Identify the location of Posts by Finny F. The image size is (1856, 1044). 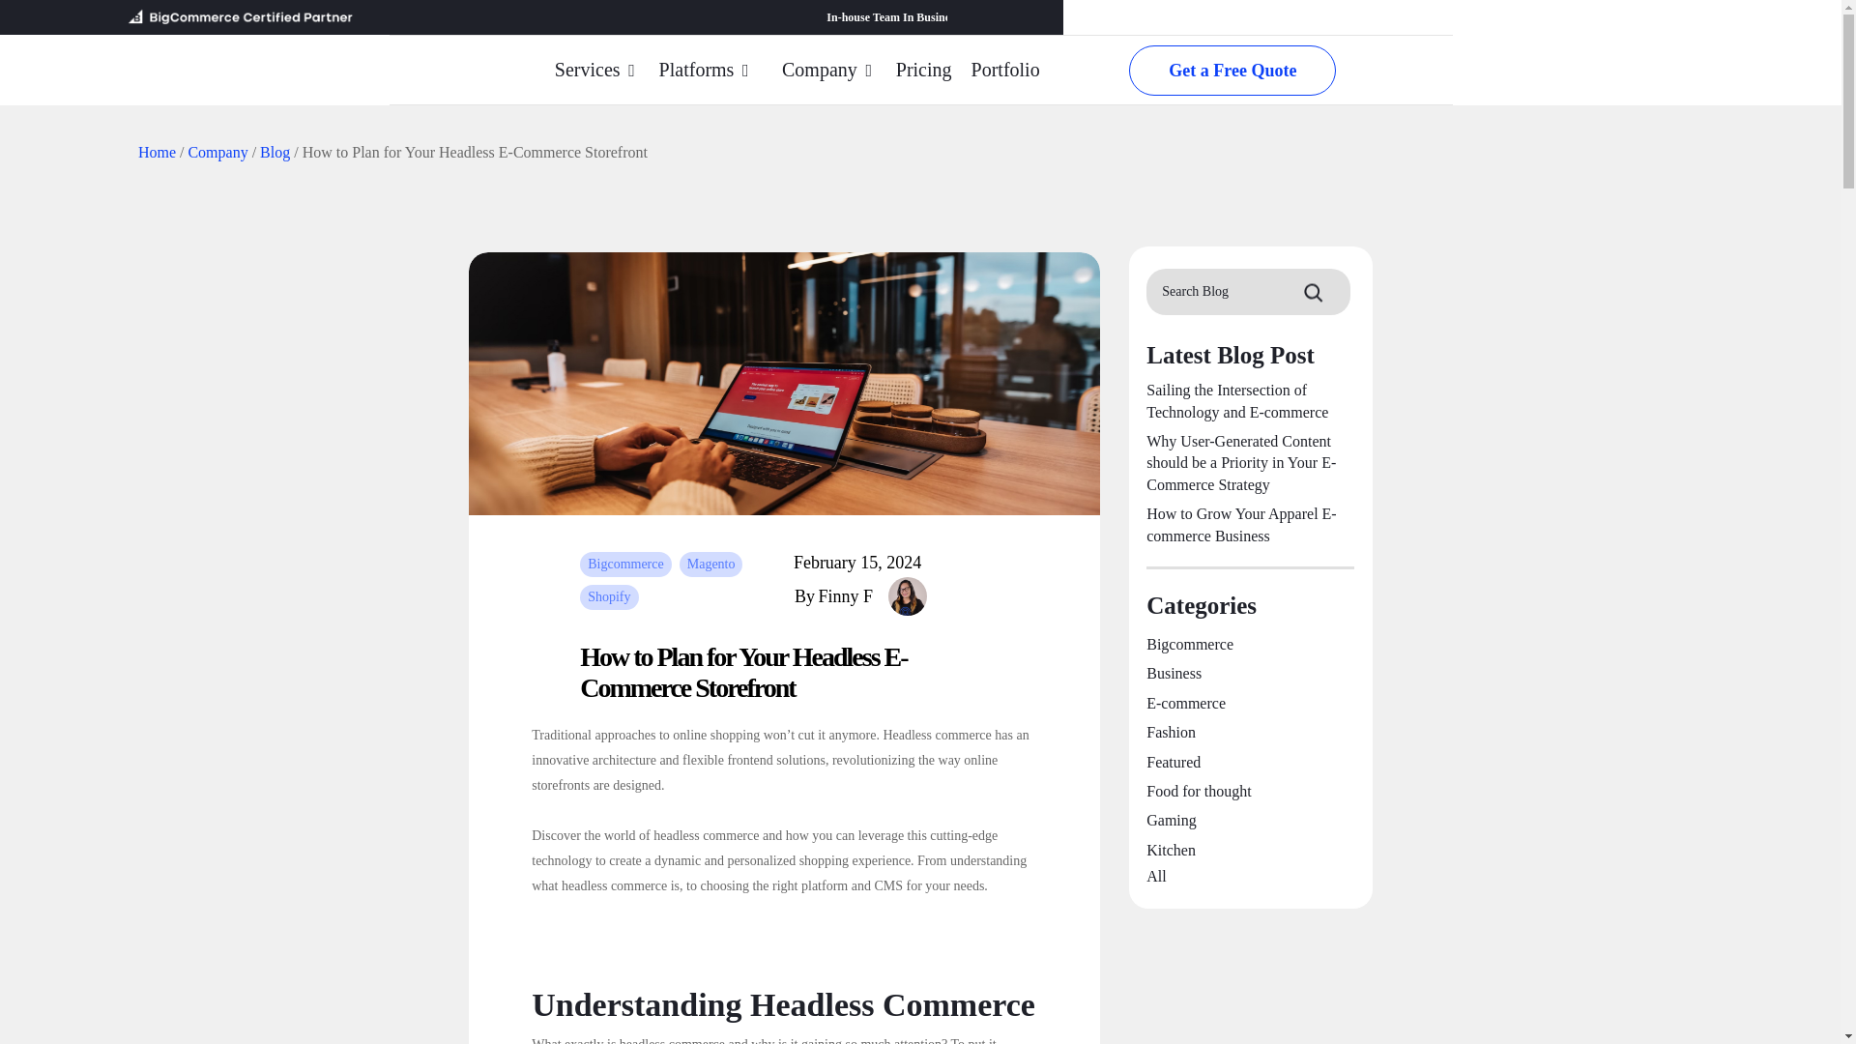
(872, 595).